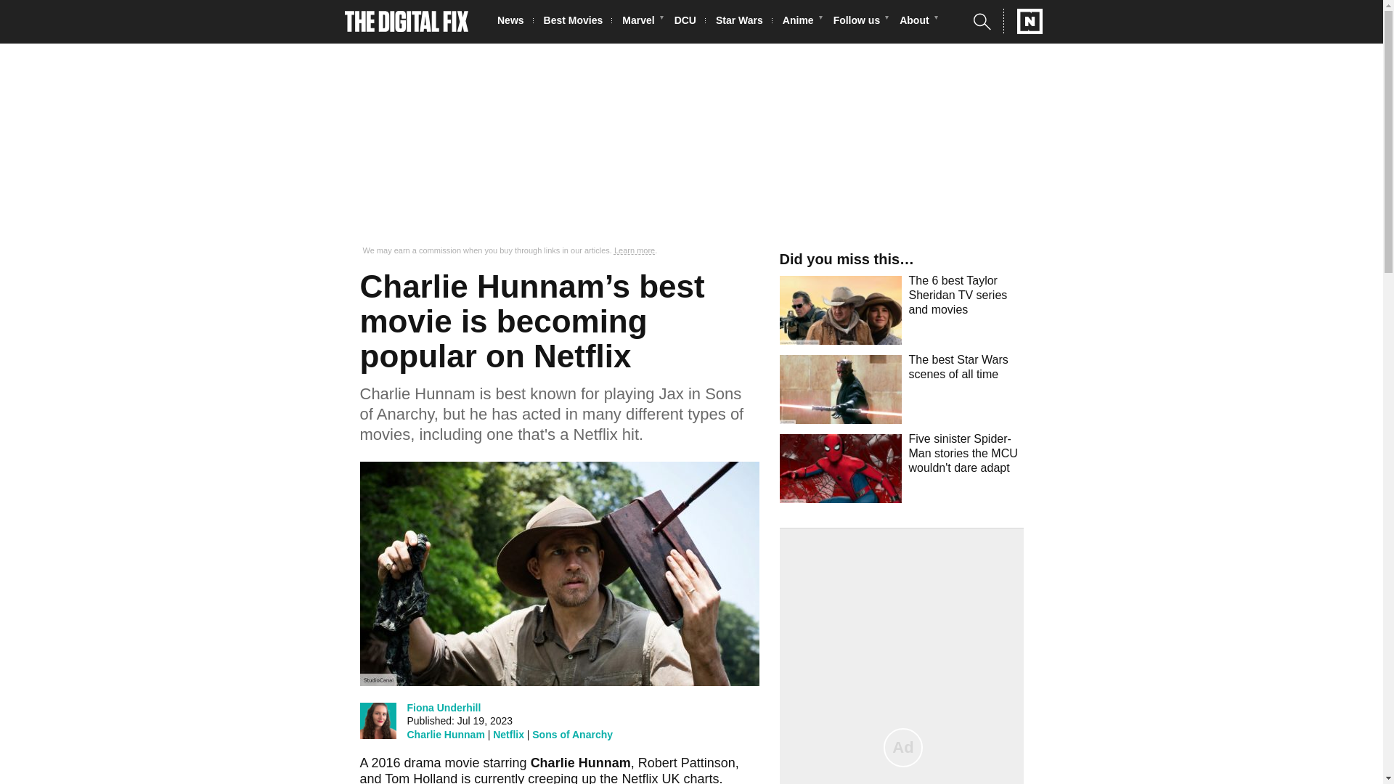 Image resolution: width=1394 pixels, height=784 pixels. I want to click on Marvel Cinematic Universe News, so click(642, 22).